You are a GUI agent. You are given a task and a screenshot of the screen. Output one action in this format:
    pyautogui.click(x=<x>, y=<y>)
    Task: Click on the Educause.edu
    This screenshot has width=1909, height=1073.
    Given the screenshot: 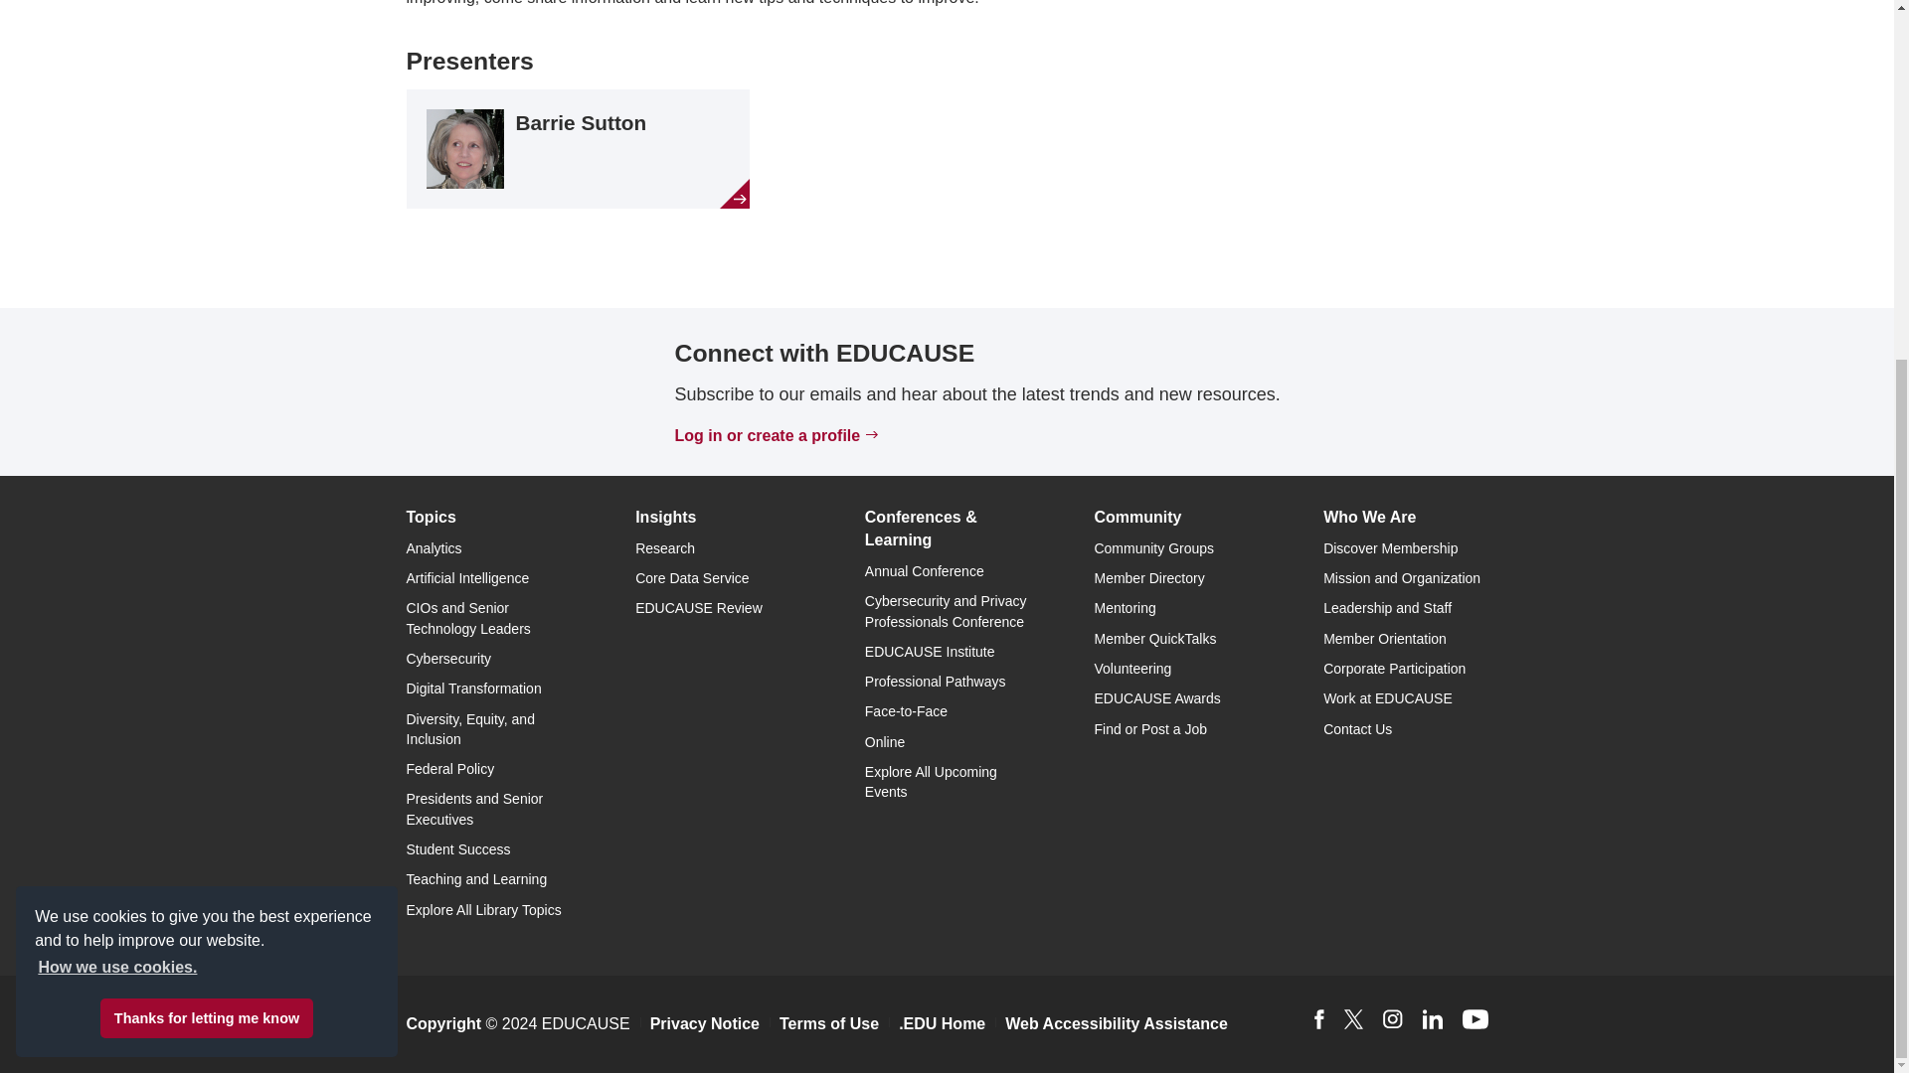 What is the action you would take?
    pyautogui.click(x=505, y=389)
    